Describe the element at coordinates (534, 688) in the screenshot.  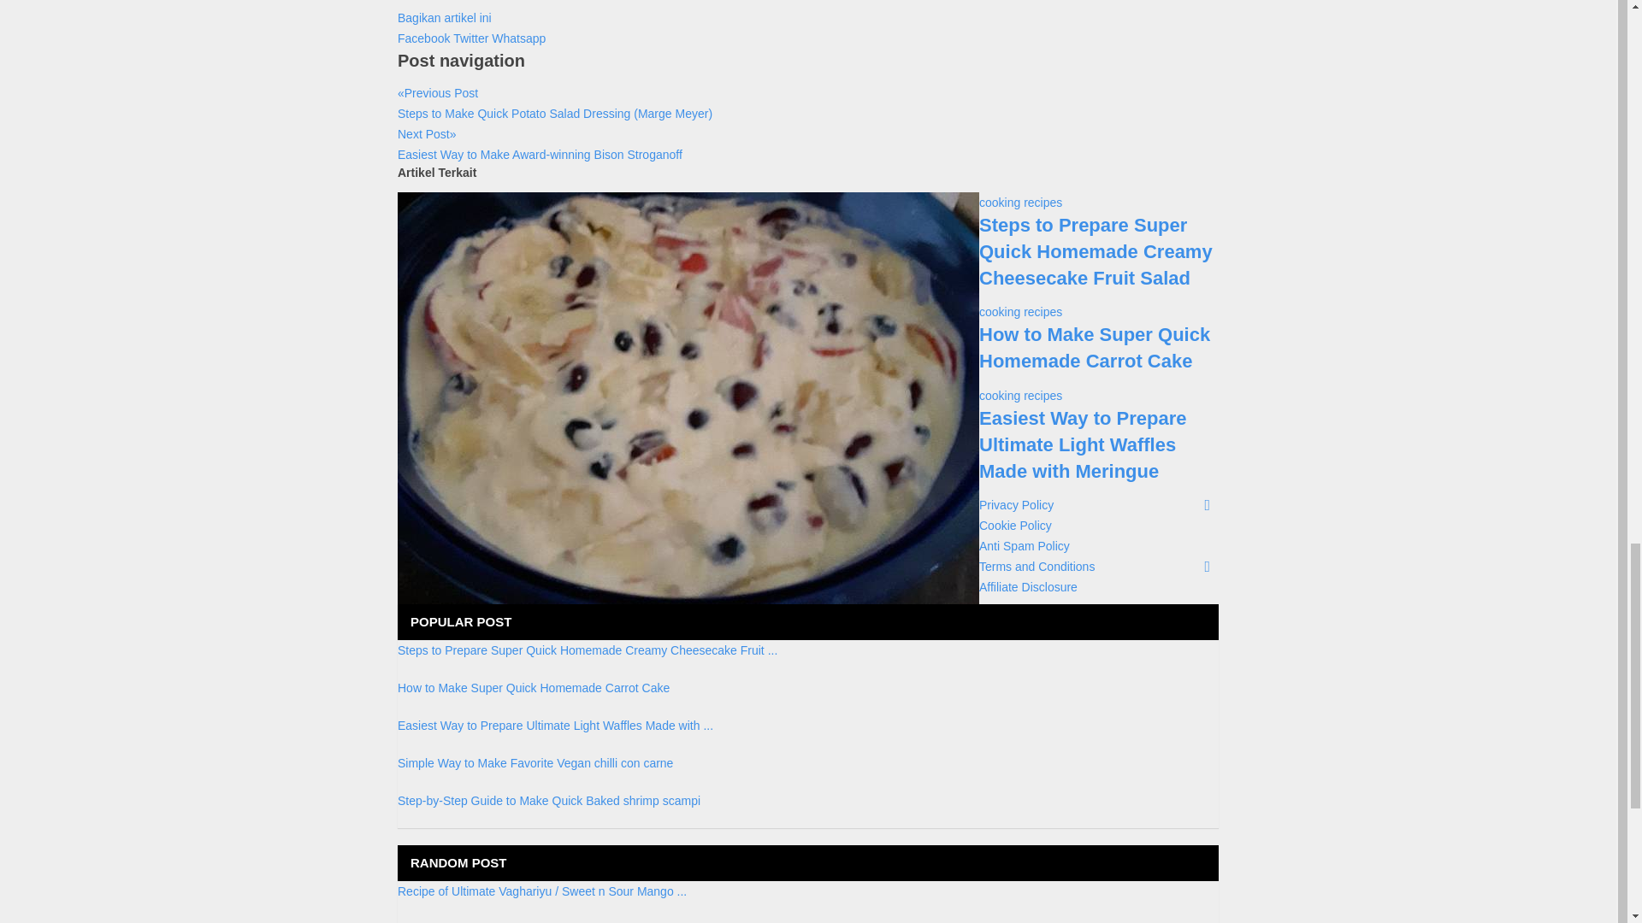
I see `How to Make Super Quick Homemade Carrot Cake` at that location.